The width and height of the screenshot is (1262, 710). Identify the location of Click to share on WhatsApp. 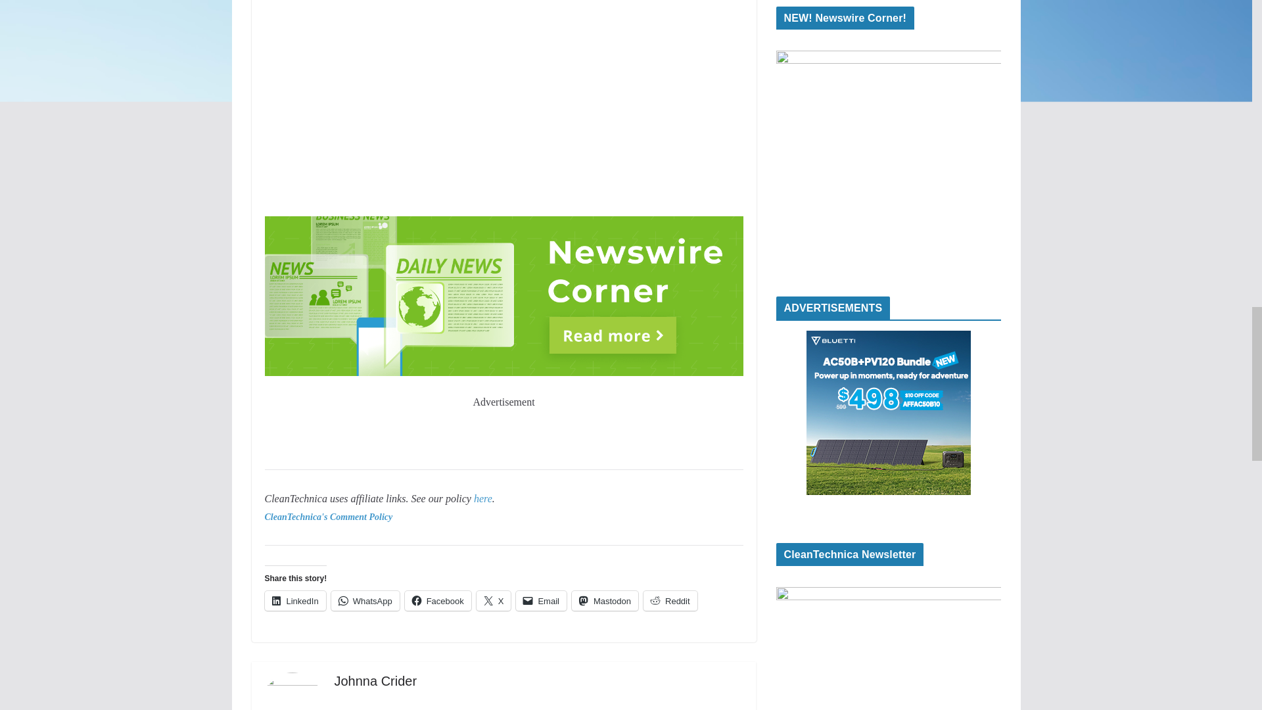
(365, 600).